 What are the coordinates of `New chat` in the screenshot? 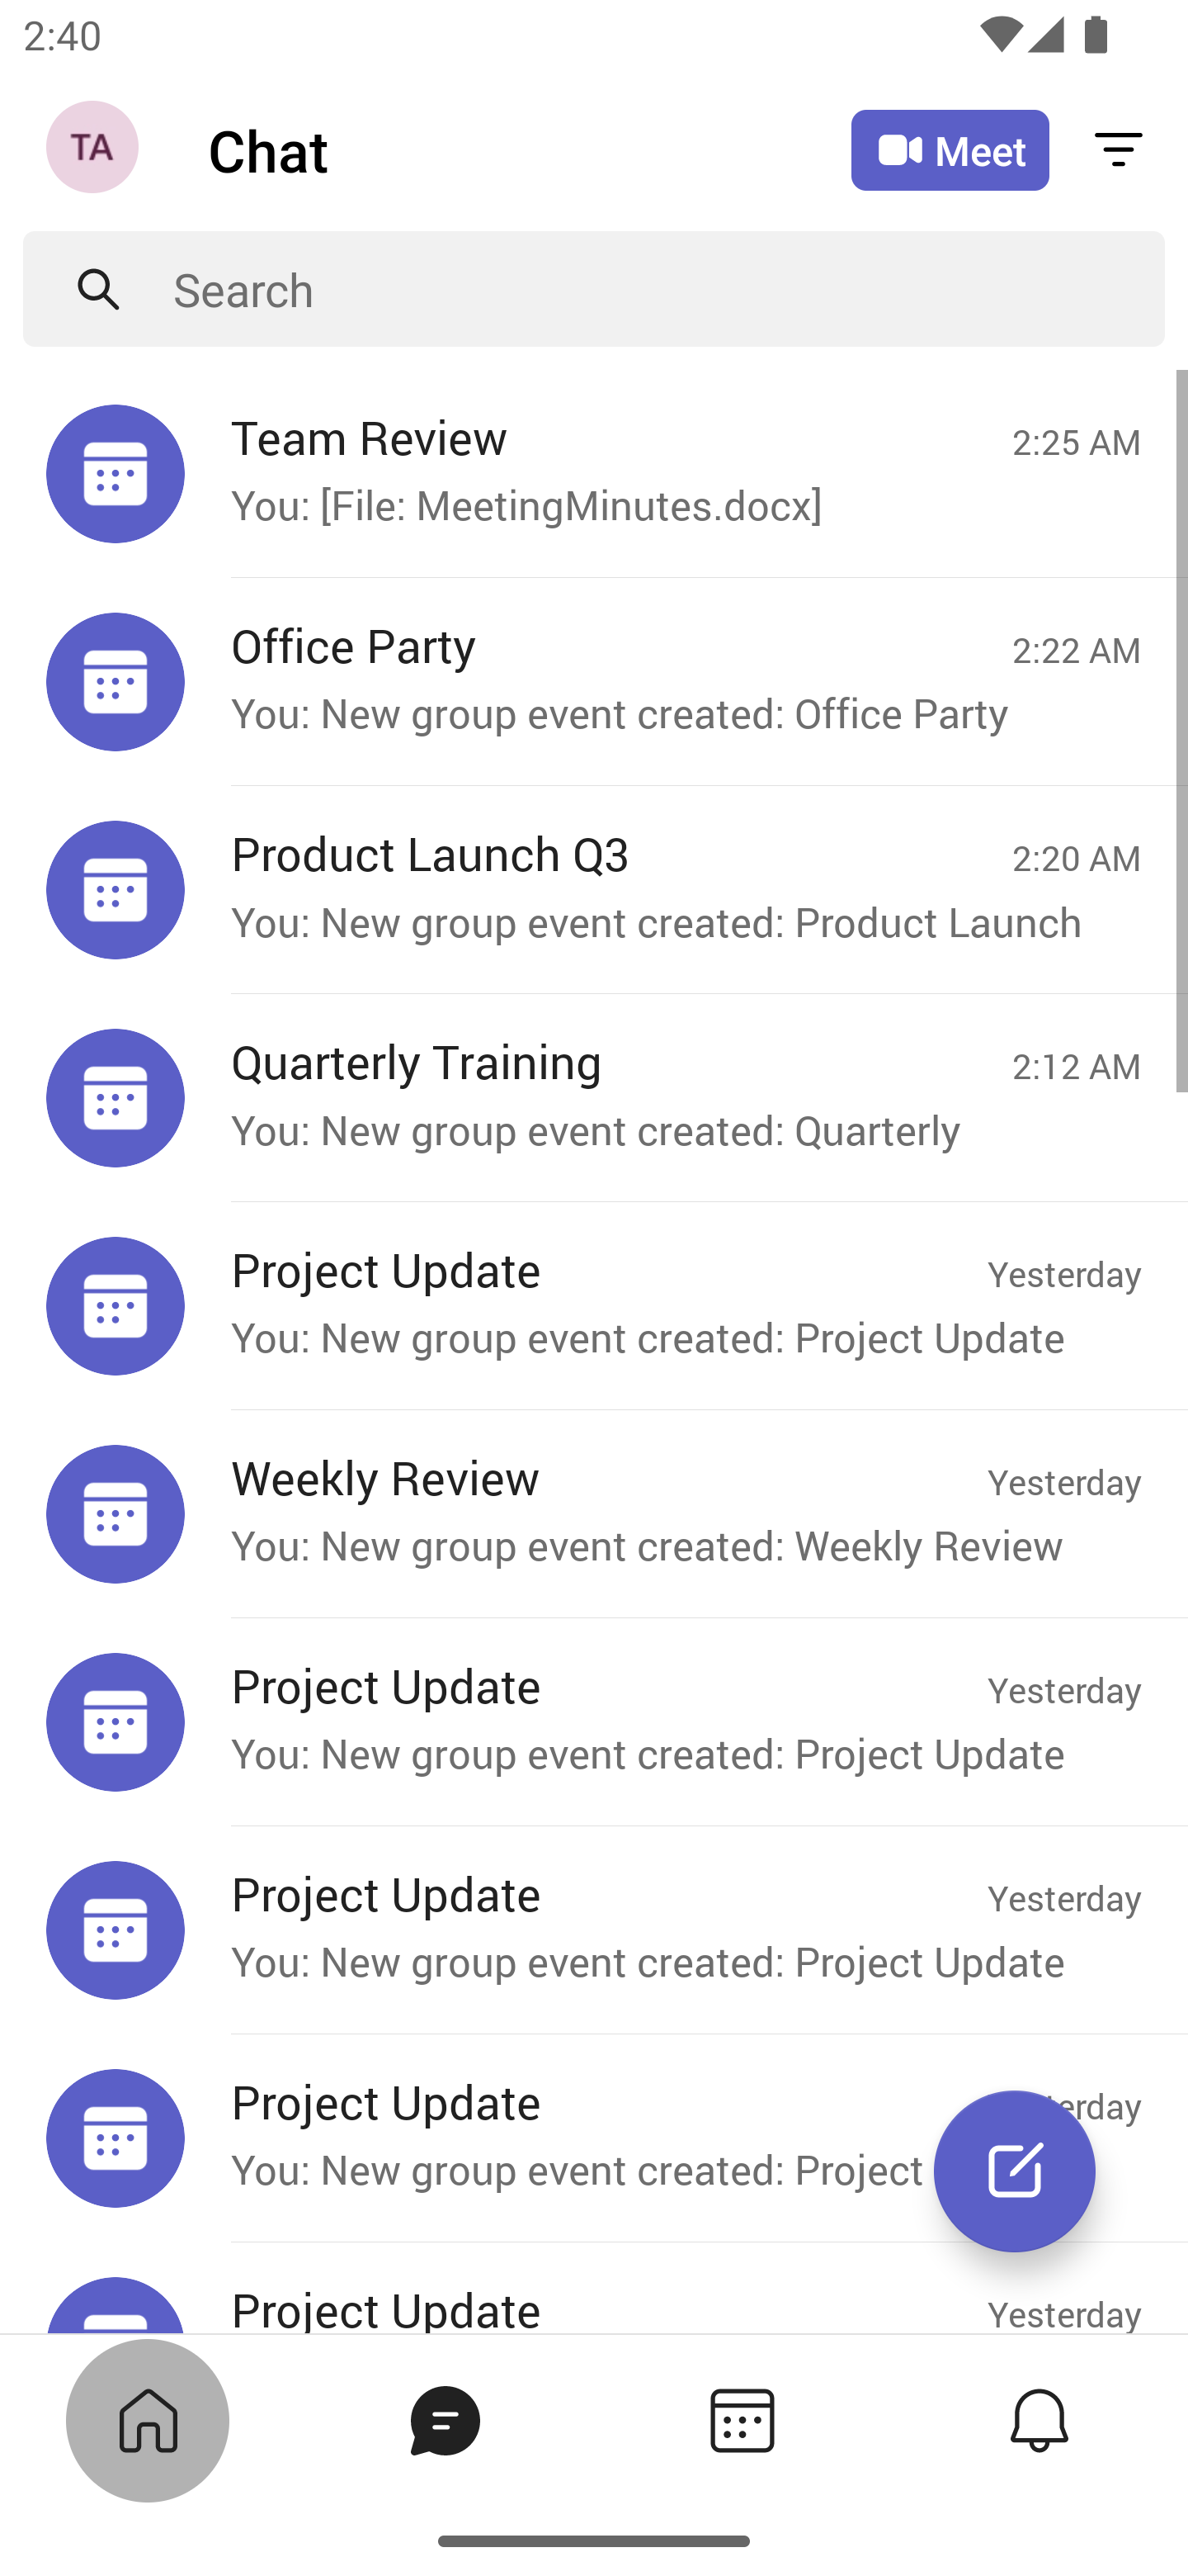 It's located at (1014, 2171).